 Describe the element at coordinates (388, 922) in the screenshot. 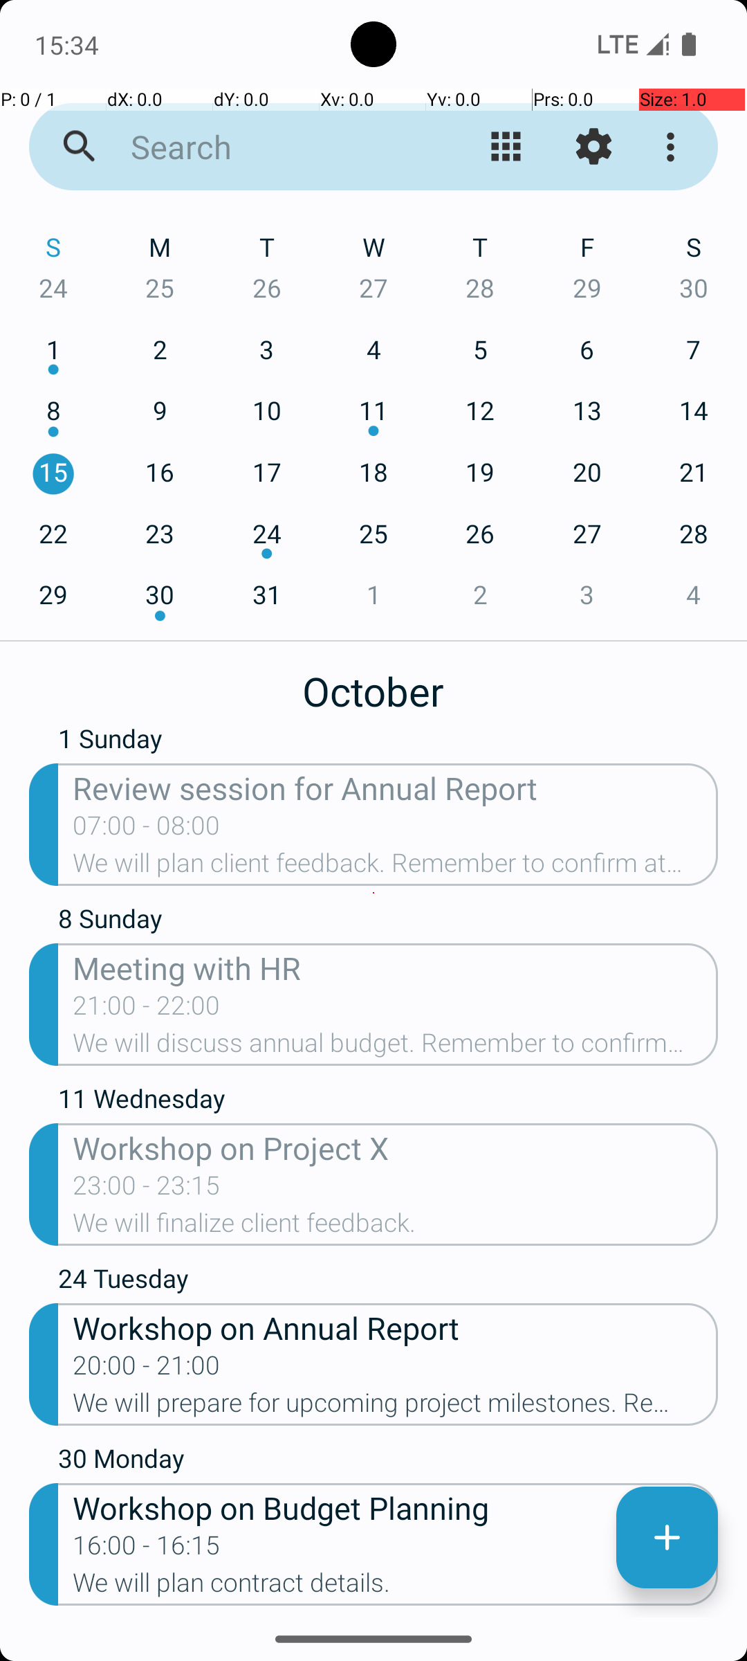

I see `8 Sunday` at that location.